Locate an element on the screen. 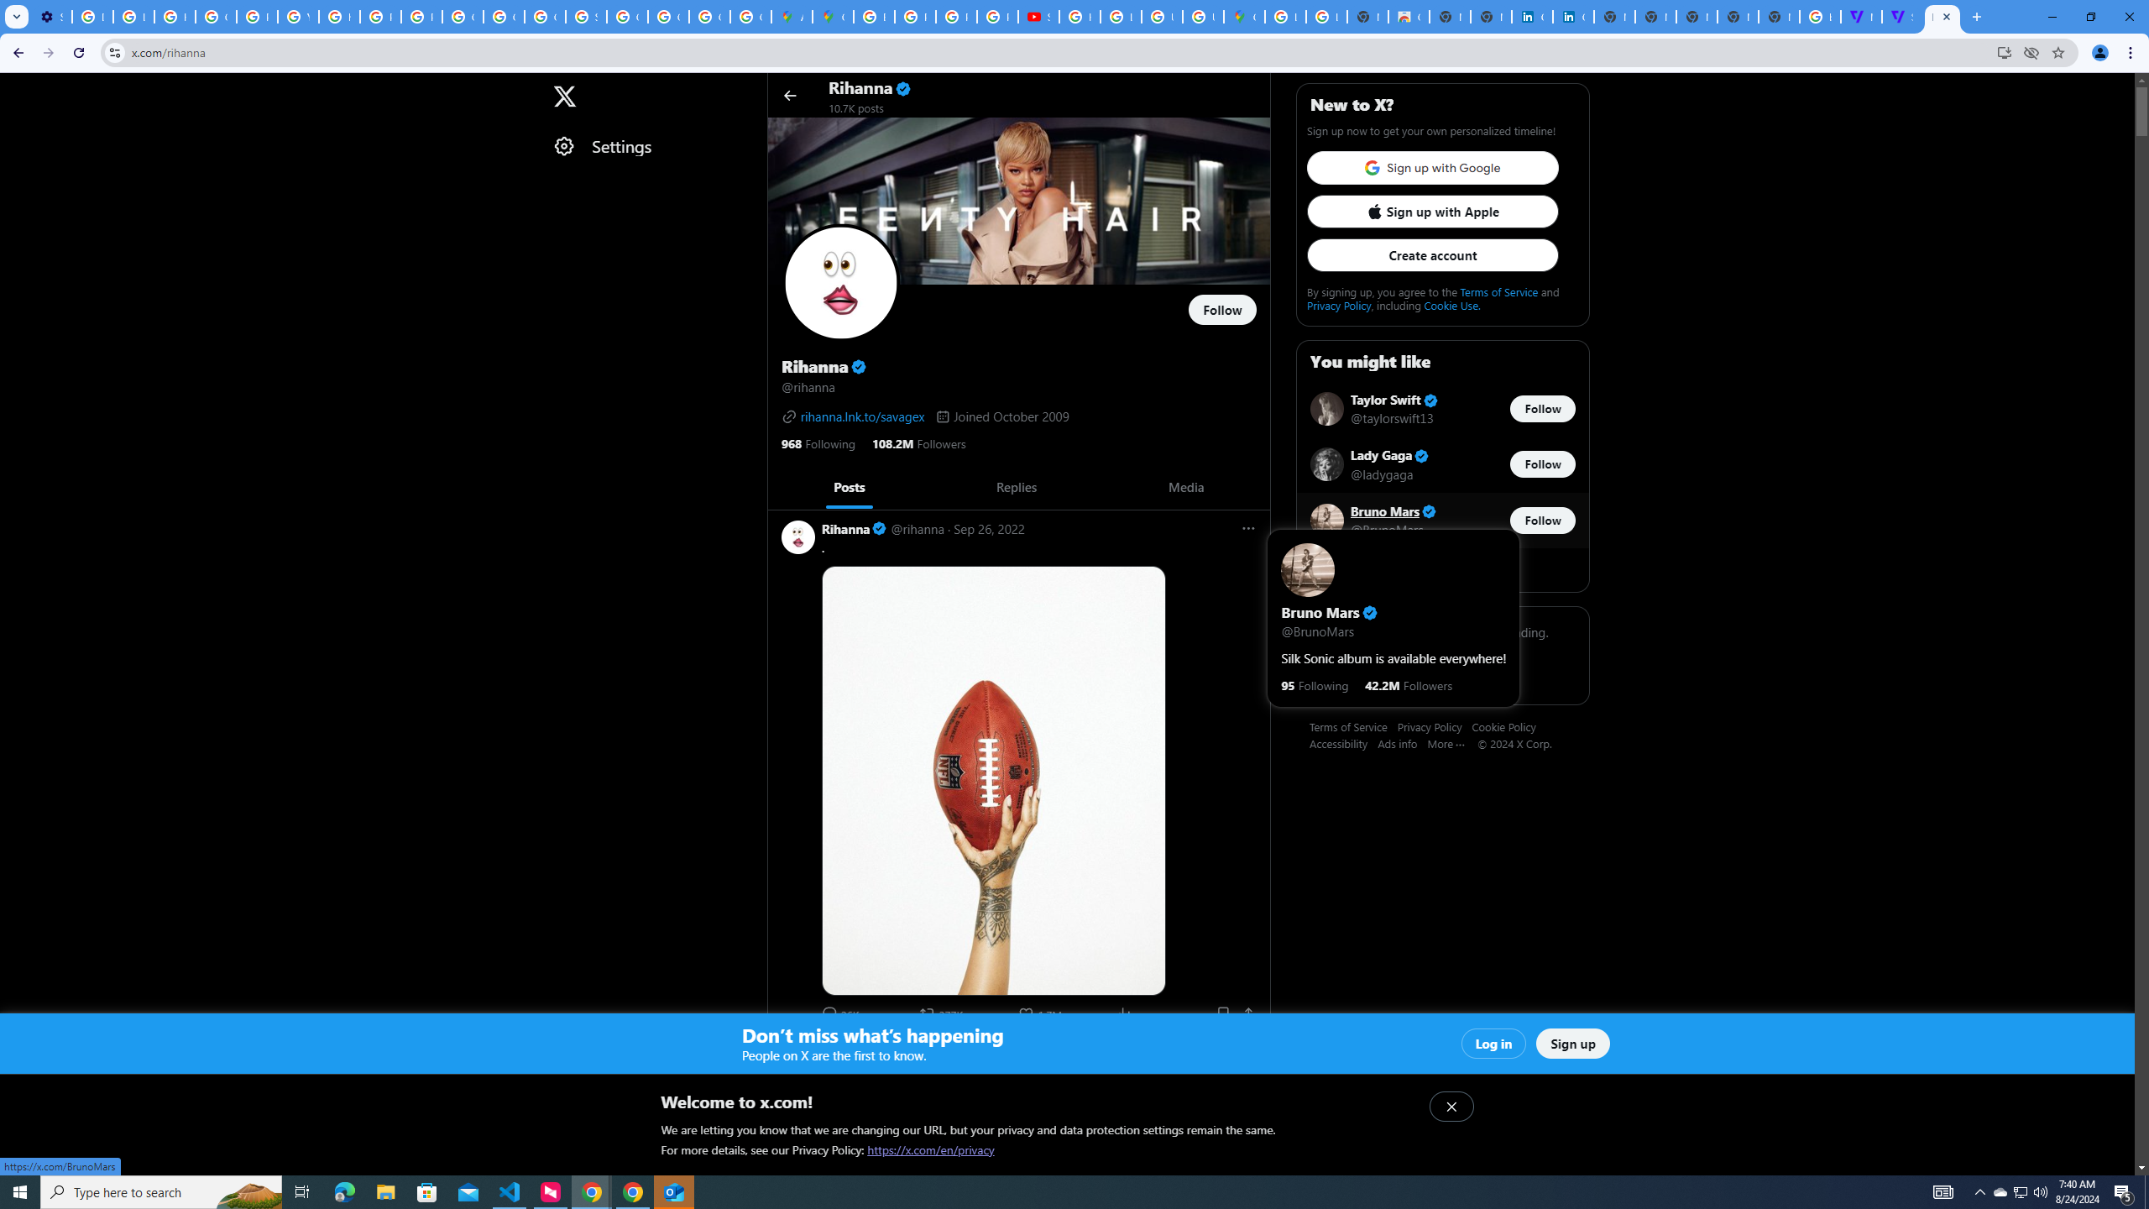 This screenshot has height=1209, width=2149. Follow @ladygaga is located at coordinates (1543, 465).